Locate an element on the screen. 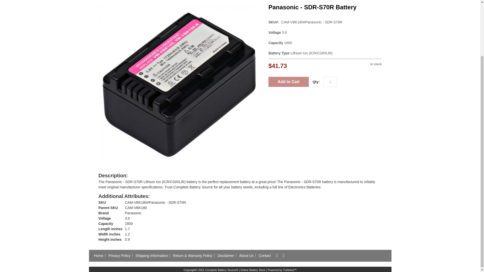 The height and width of the screenshot is (272, 484). Availability is located at coordinates (353, 62).